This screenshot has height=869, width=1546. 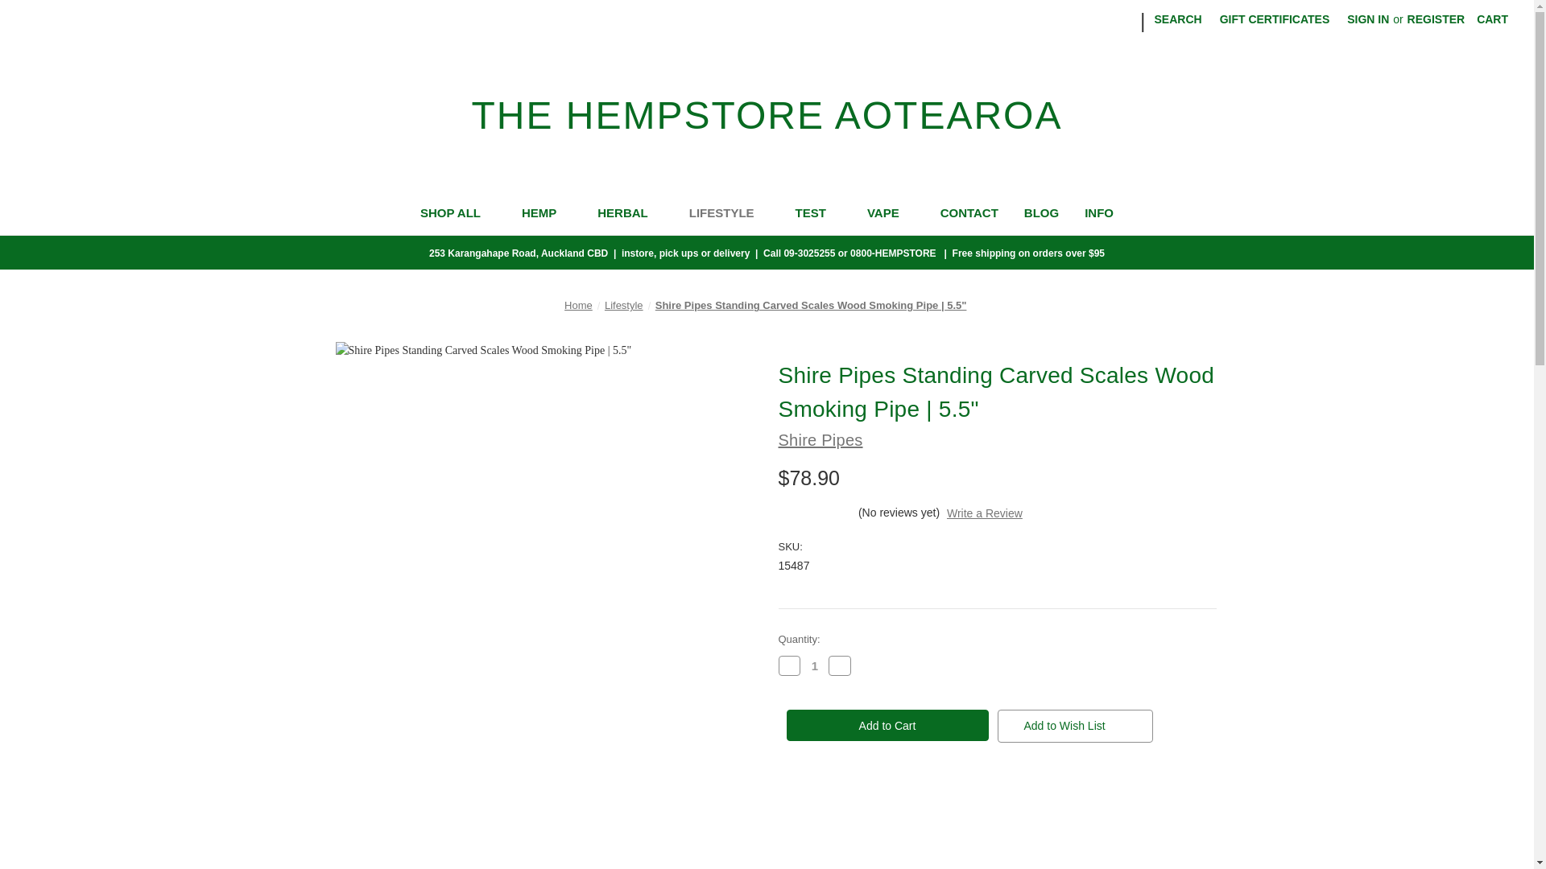 I want to click on REGISTER, so click(x=1436, y=19).